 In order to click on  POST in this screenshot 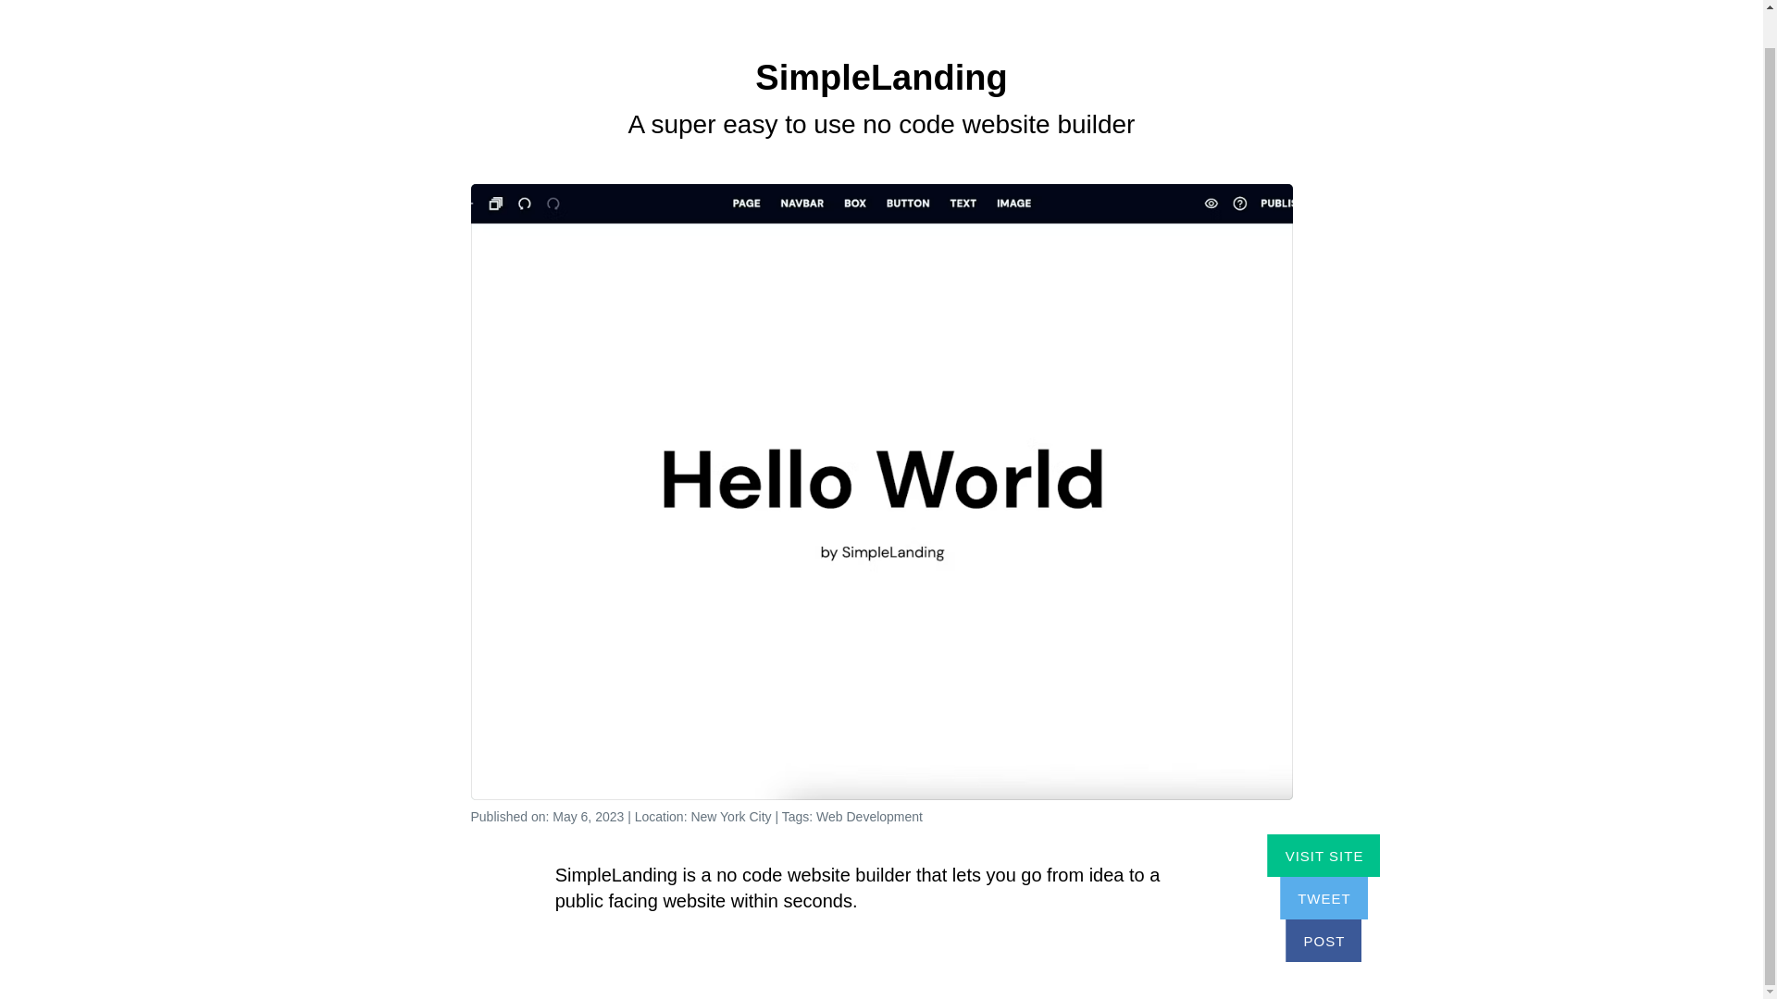, I will do `click(1323, 940)`.